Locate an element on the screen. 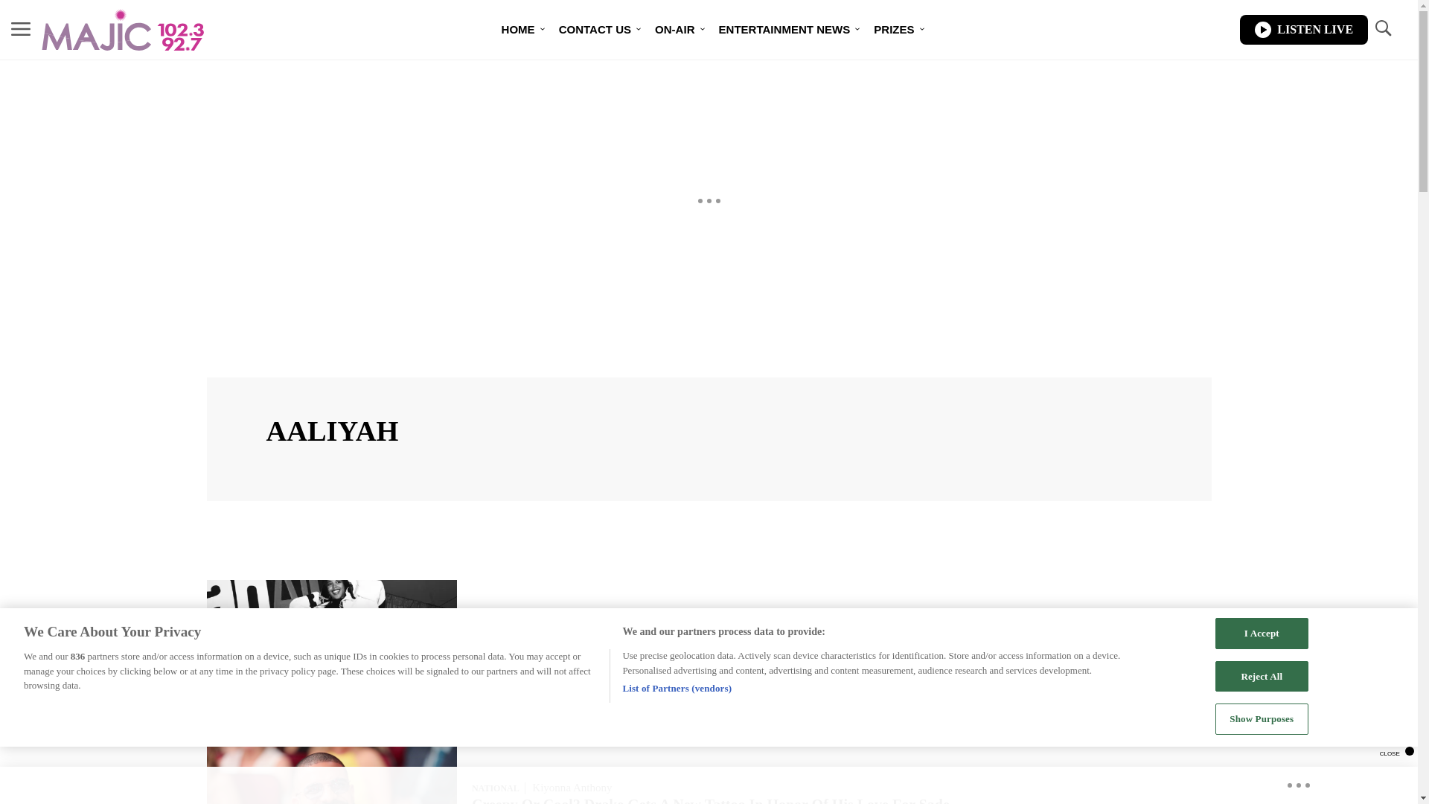 The width and height of the screenshot is (1429, 804). Summer Mini Concert Series: Aaliyah is located at coordinates (592, 633).